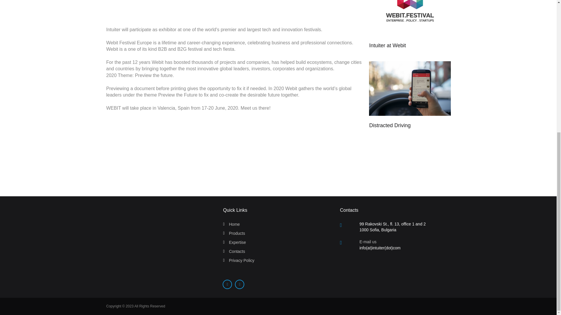 This screenshot has height=315, width=561. Describe the element at coordinates (237, 233) in the screenshot. I see `Products` at that location.